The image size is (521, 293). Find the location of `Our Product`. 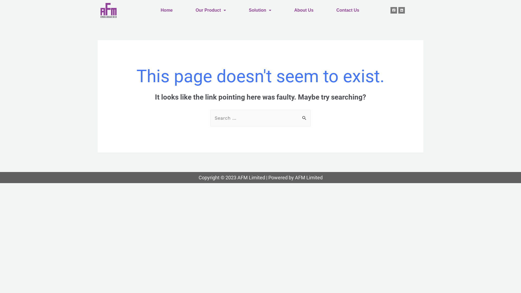

Our Product is located at coordinates (211, 10).